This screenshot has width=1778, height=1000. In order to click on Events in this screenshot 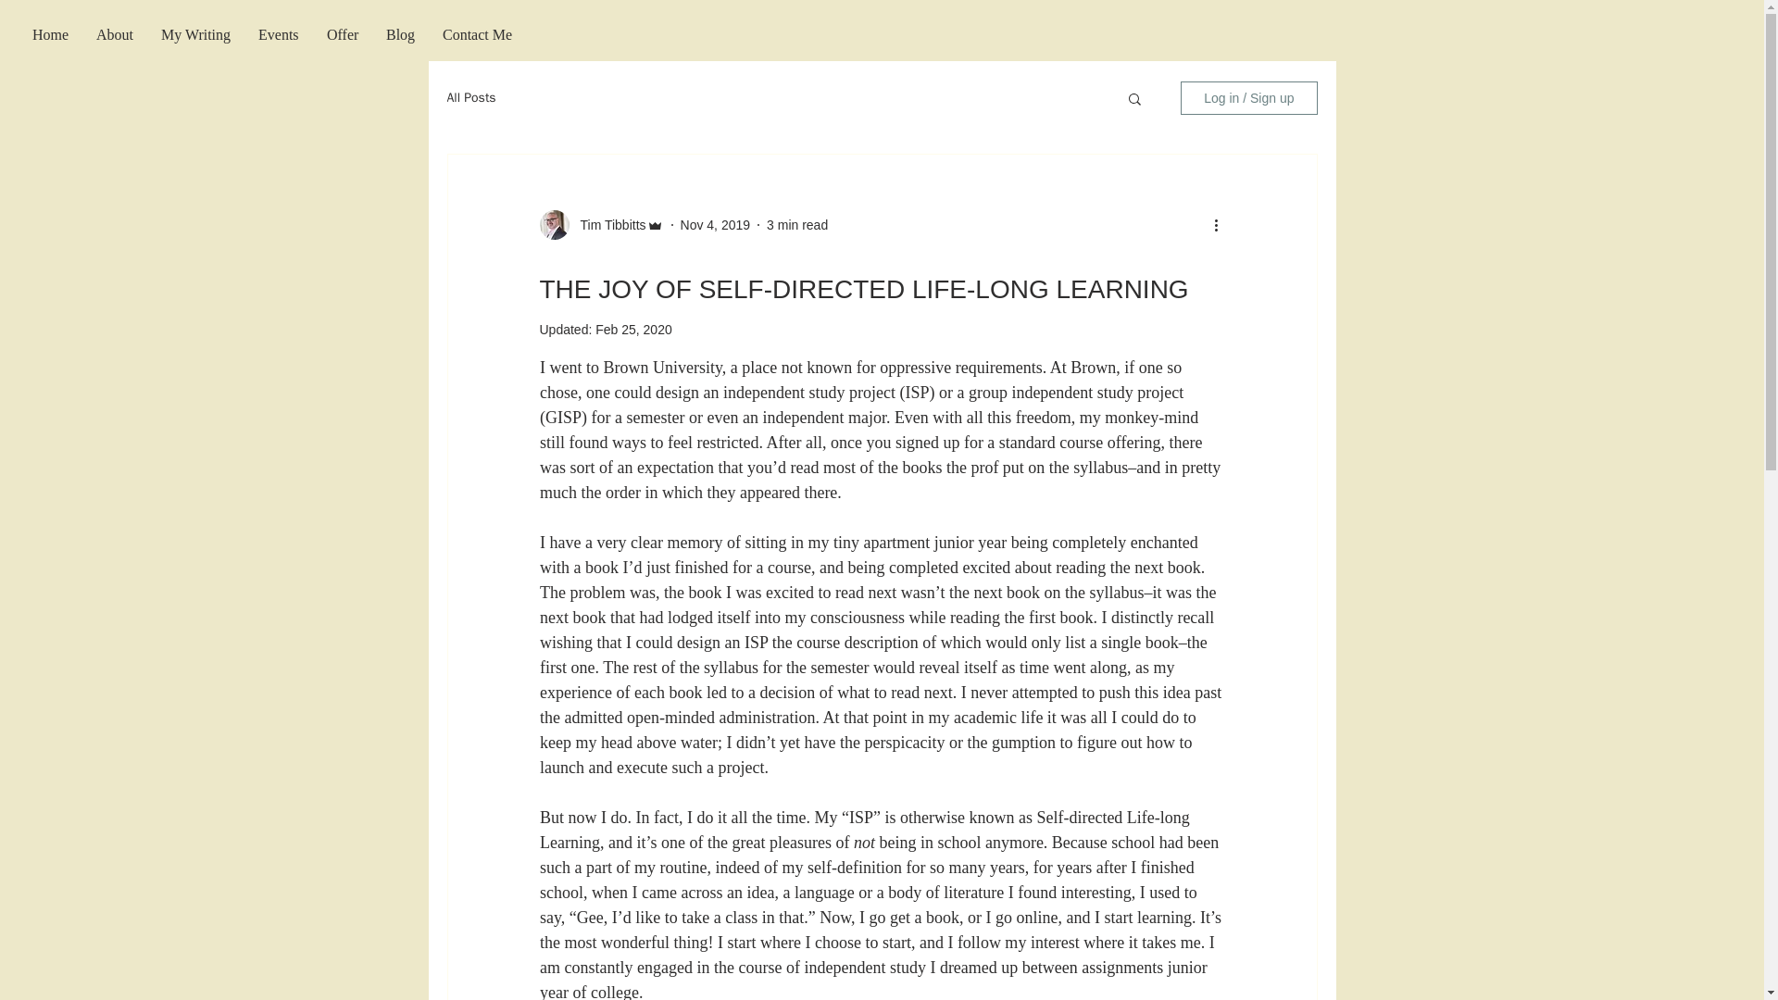, I will do `click(278, 33)`.